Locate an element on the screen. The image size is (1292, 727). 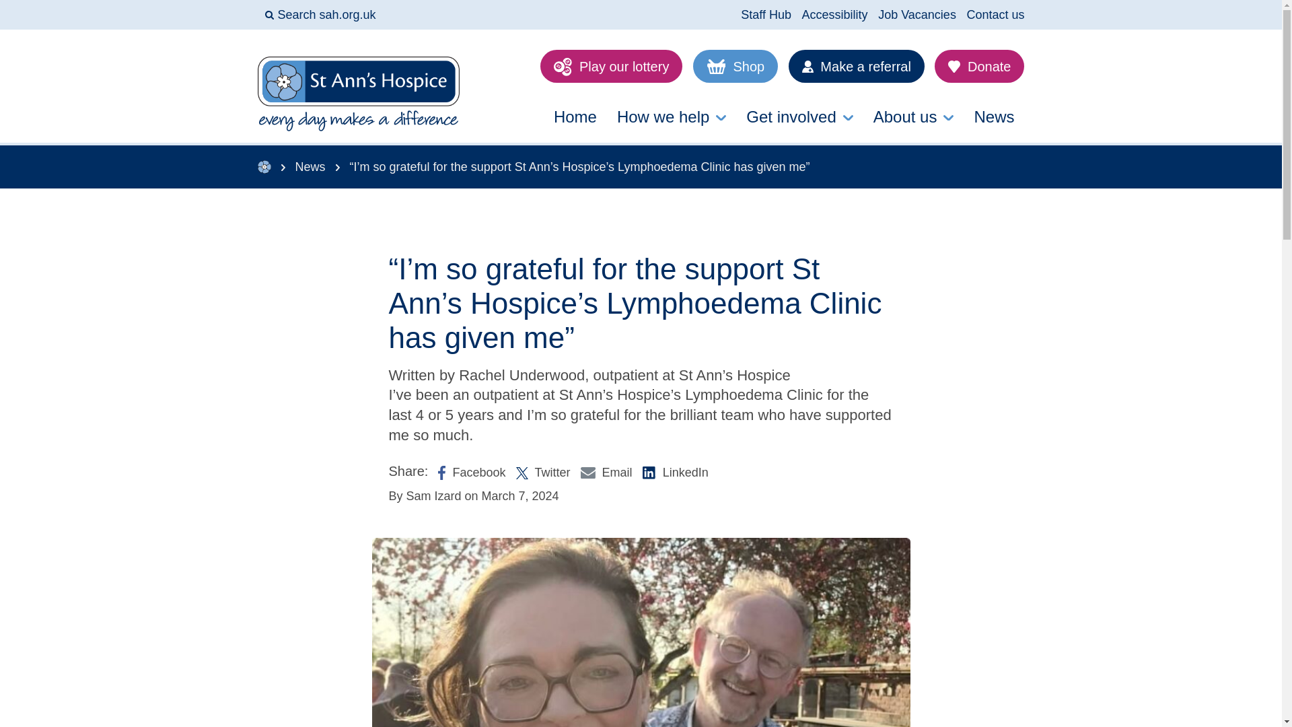
Share this via email is located at coordinates (606, 471).